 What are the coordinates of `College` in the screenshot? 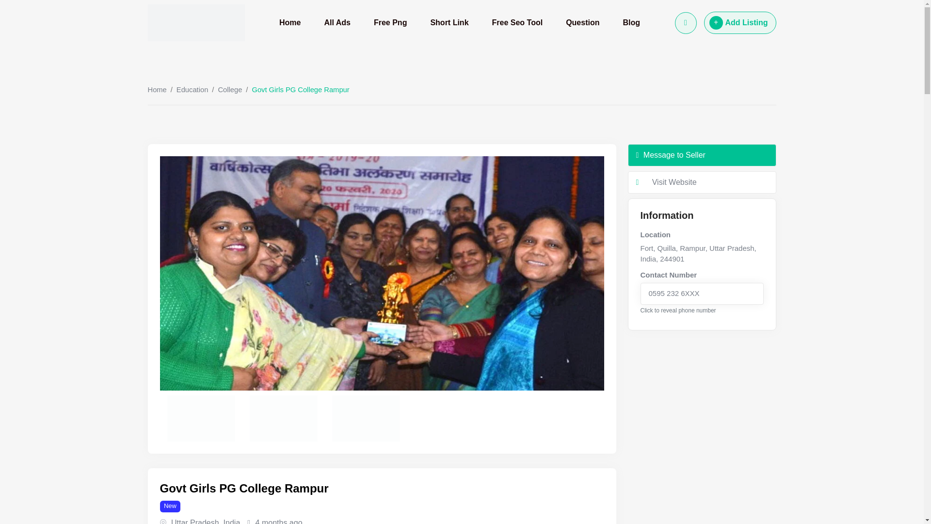 It's located at (230, 90).